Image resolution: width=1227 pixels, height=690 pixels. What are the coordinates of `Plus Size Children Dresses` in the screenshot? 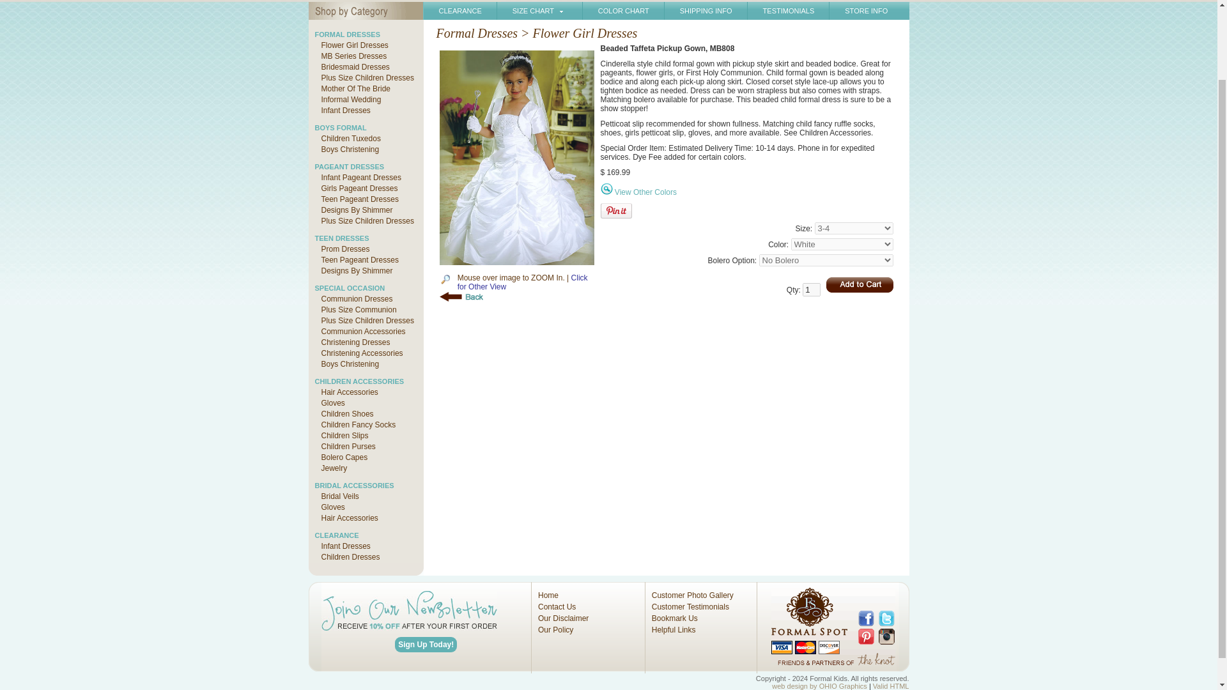 It's located at (364, 320).